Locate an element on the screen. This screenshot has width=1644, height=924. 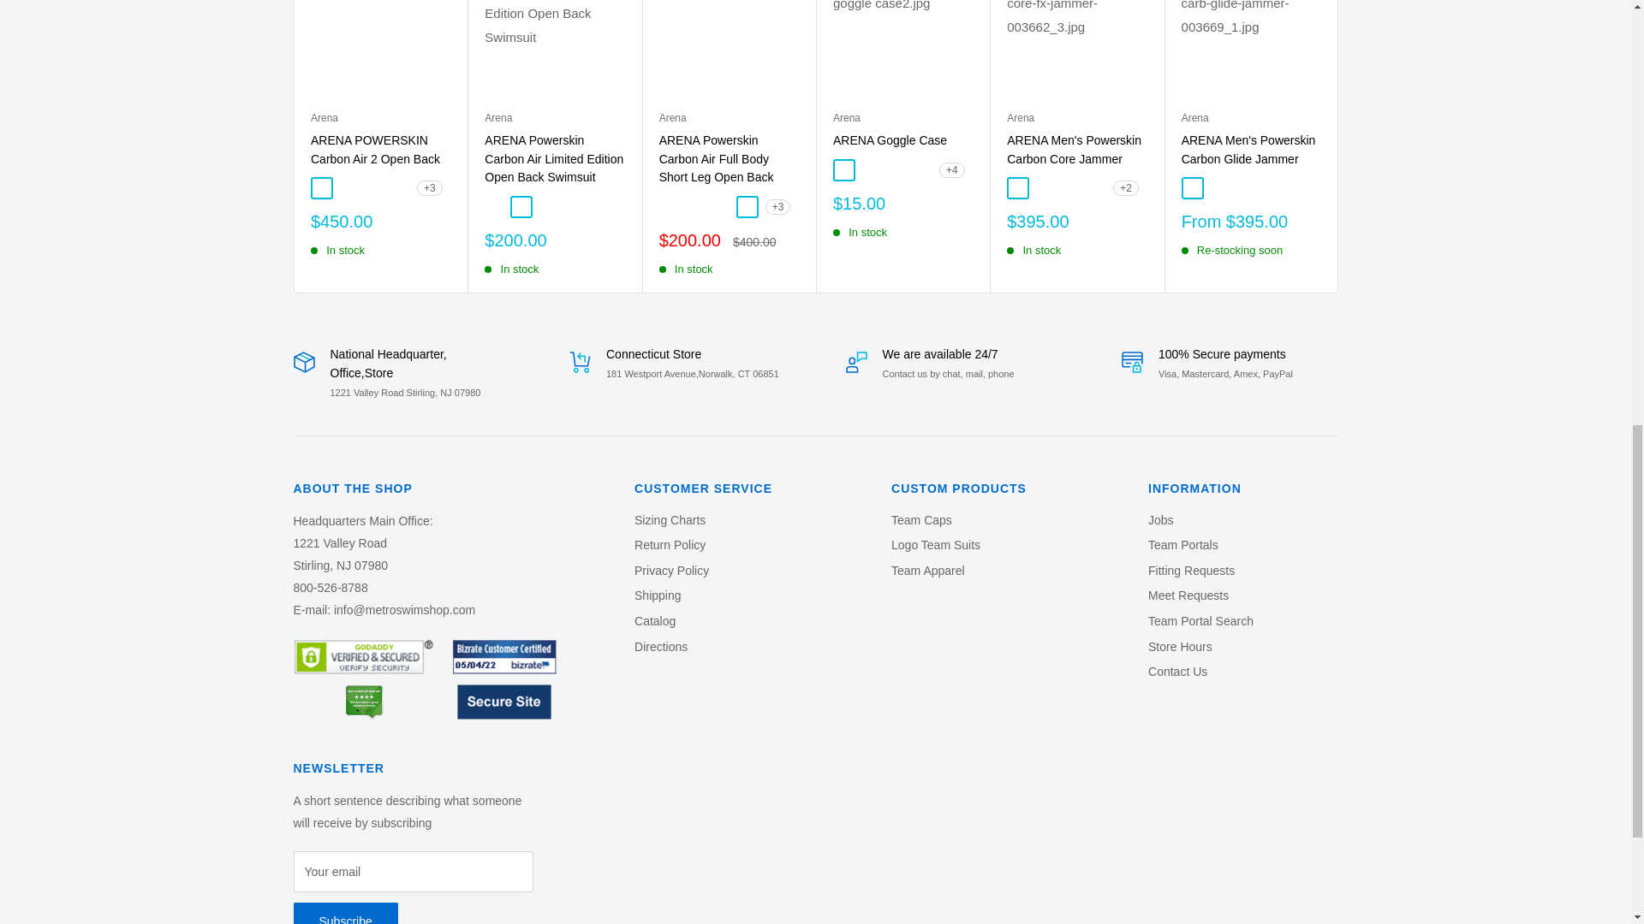
Jessica Long is located at coordinates (398, 187).